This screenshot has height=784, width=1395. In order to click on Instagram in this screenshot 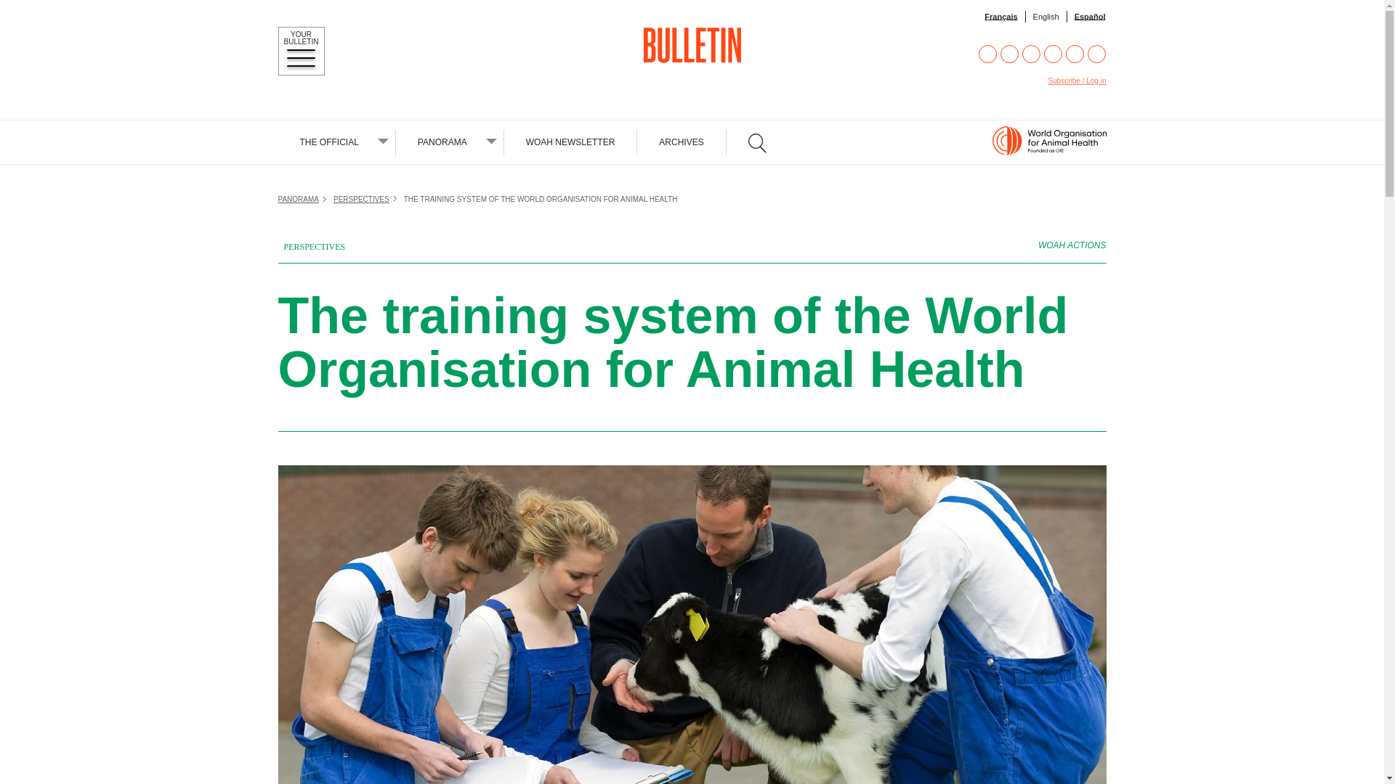, I will do `click(1032, 54)`.